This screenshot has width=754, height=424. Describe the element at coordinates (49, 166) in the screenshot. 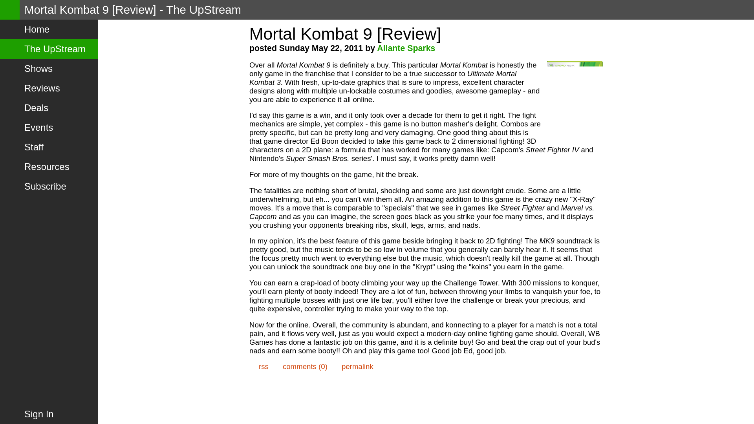

I see `Resources` at that location.